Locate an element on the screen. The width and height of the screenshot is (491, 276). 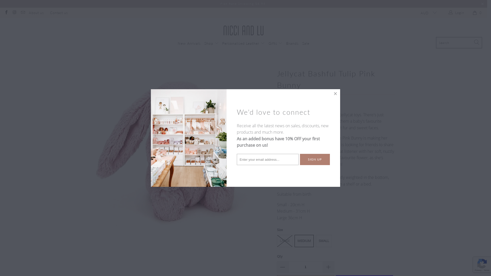
Shop is located at coordinates (211, 43).